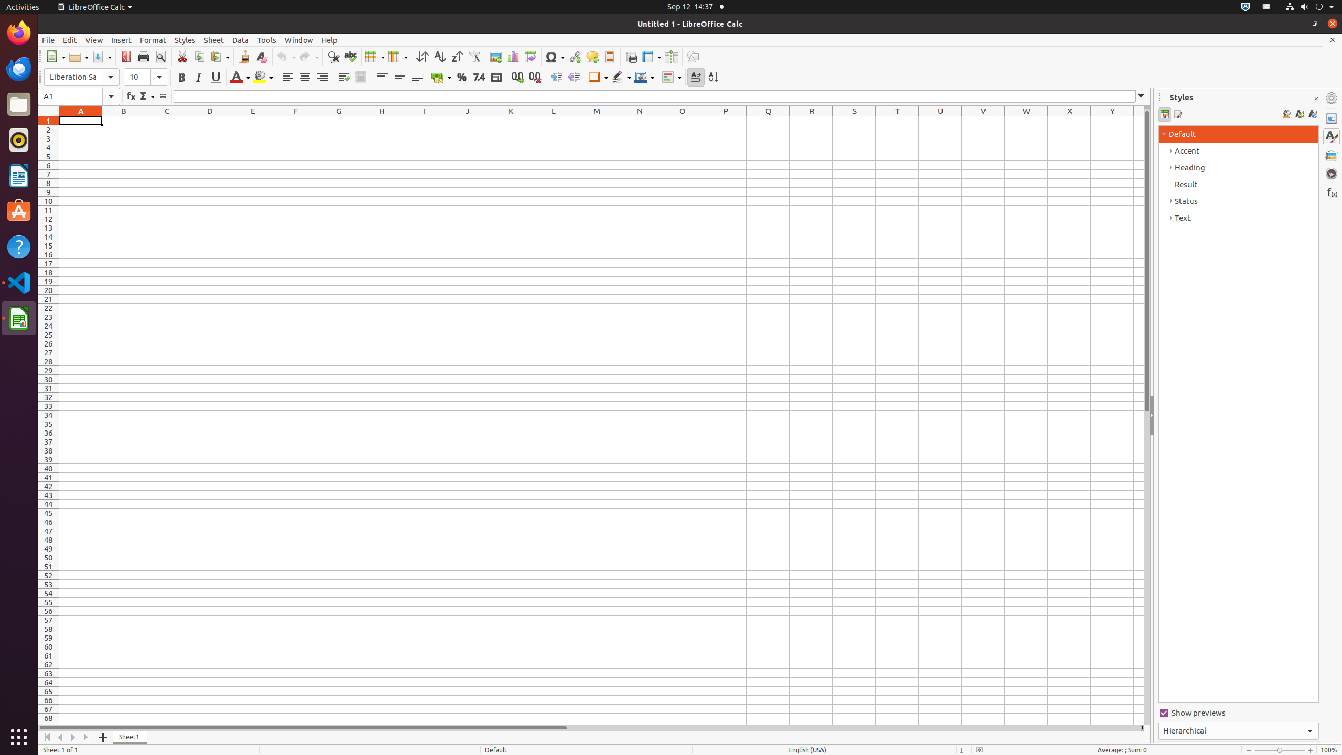  I want to click on Copy, so click(199, 57).